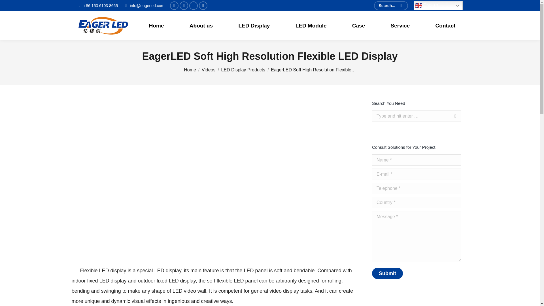 This screenshot has width=544, height=306. I want to click on YouTube page opens in new window, so click(174, 6).